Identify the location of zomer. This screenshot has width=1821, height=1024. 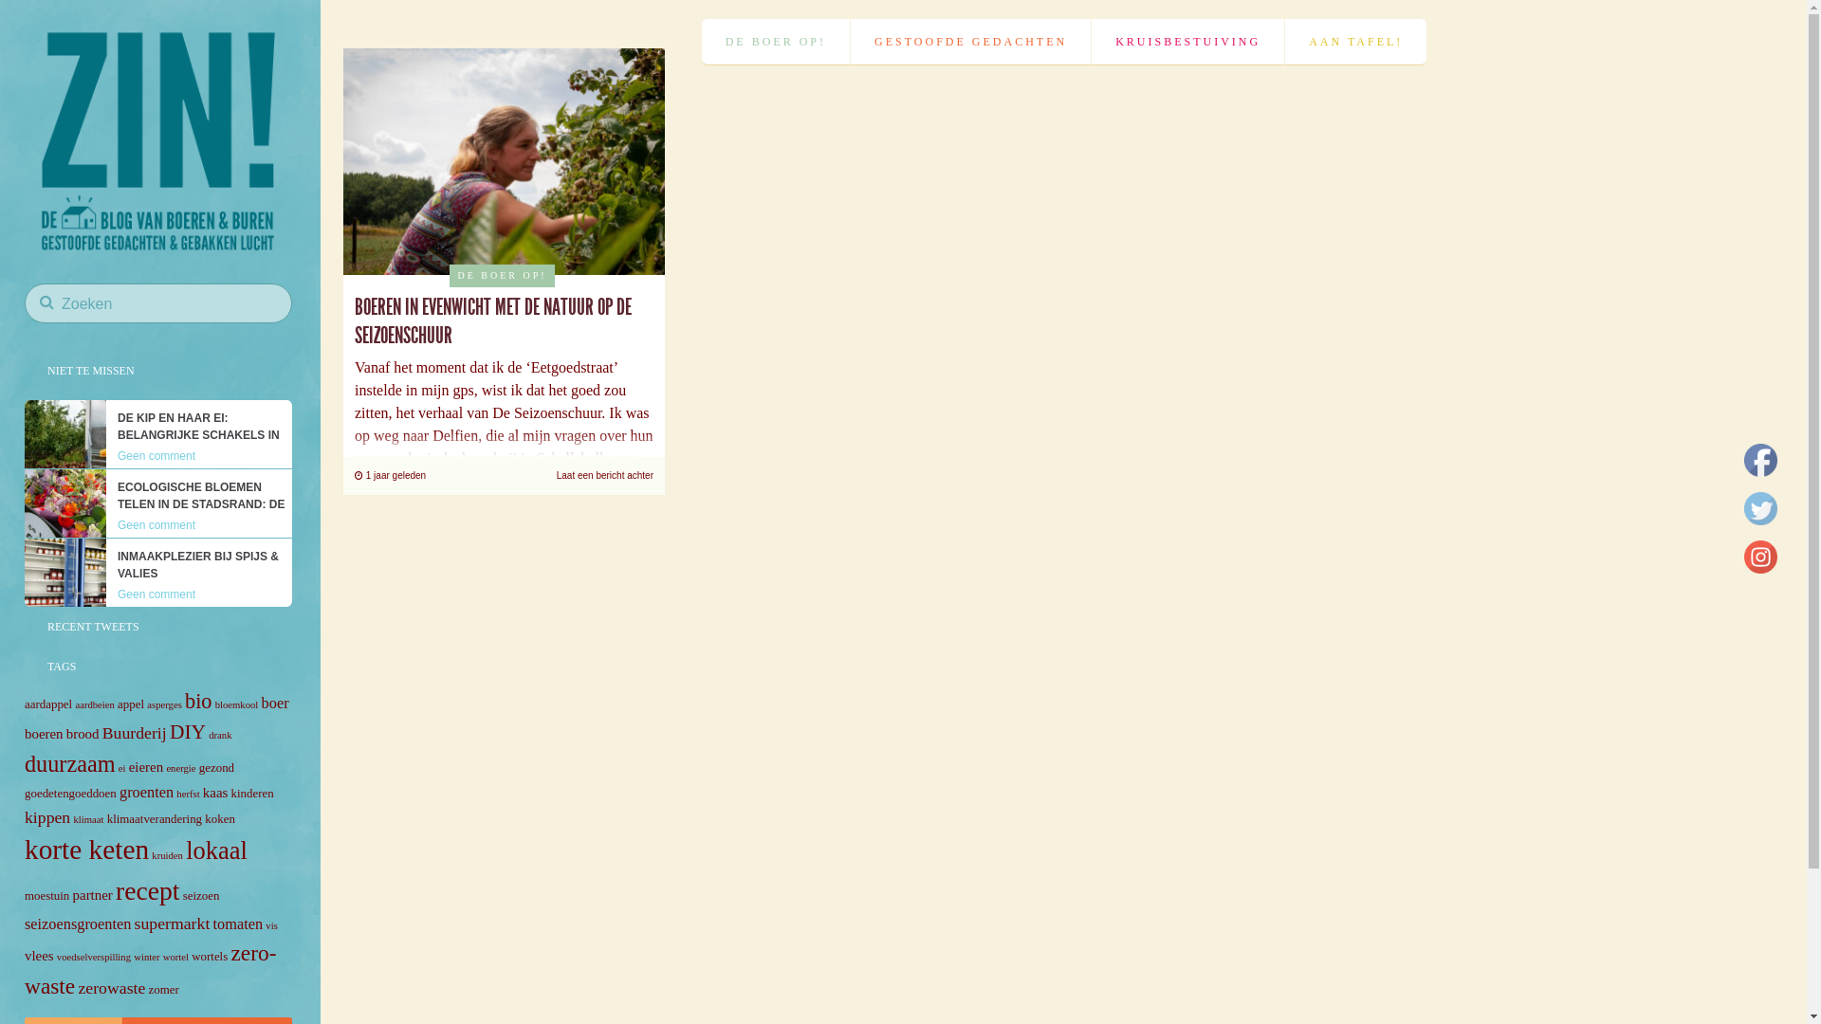
(164, 990).